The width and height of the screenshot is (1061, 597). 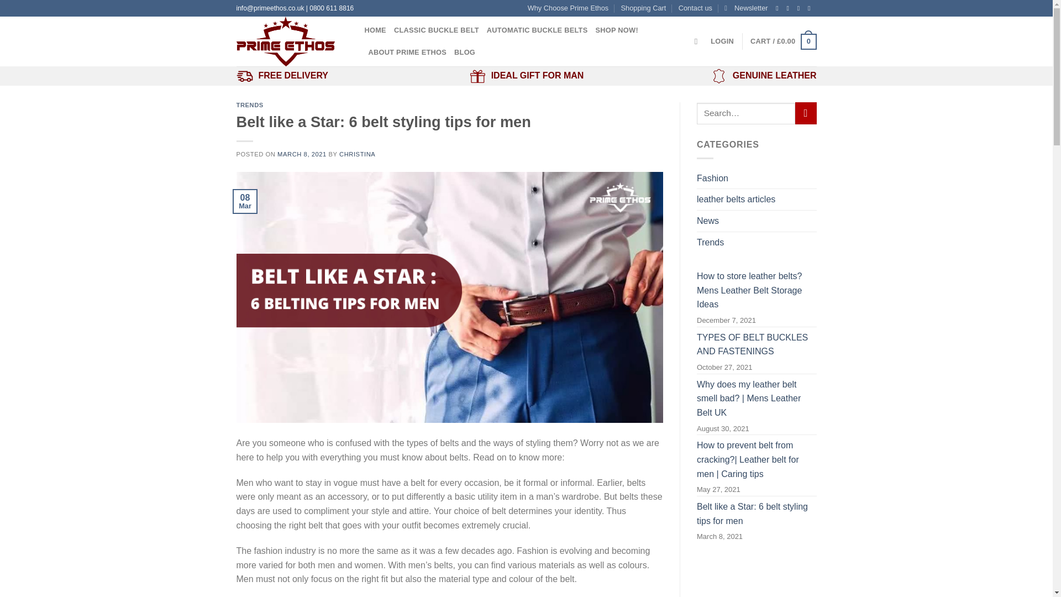 I want to click on CLASSIC BUCKLE BELT, so click(x=437, y=30).